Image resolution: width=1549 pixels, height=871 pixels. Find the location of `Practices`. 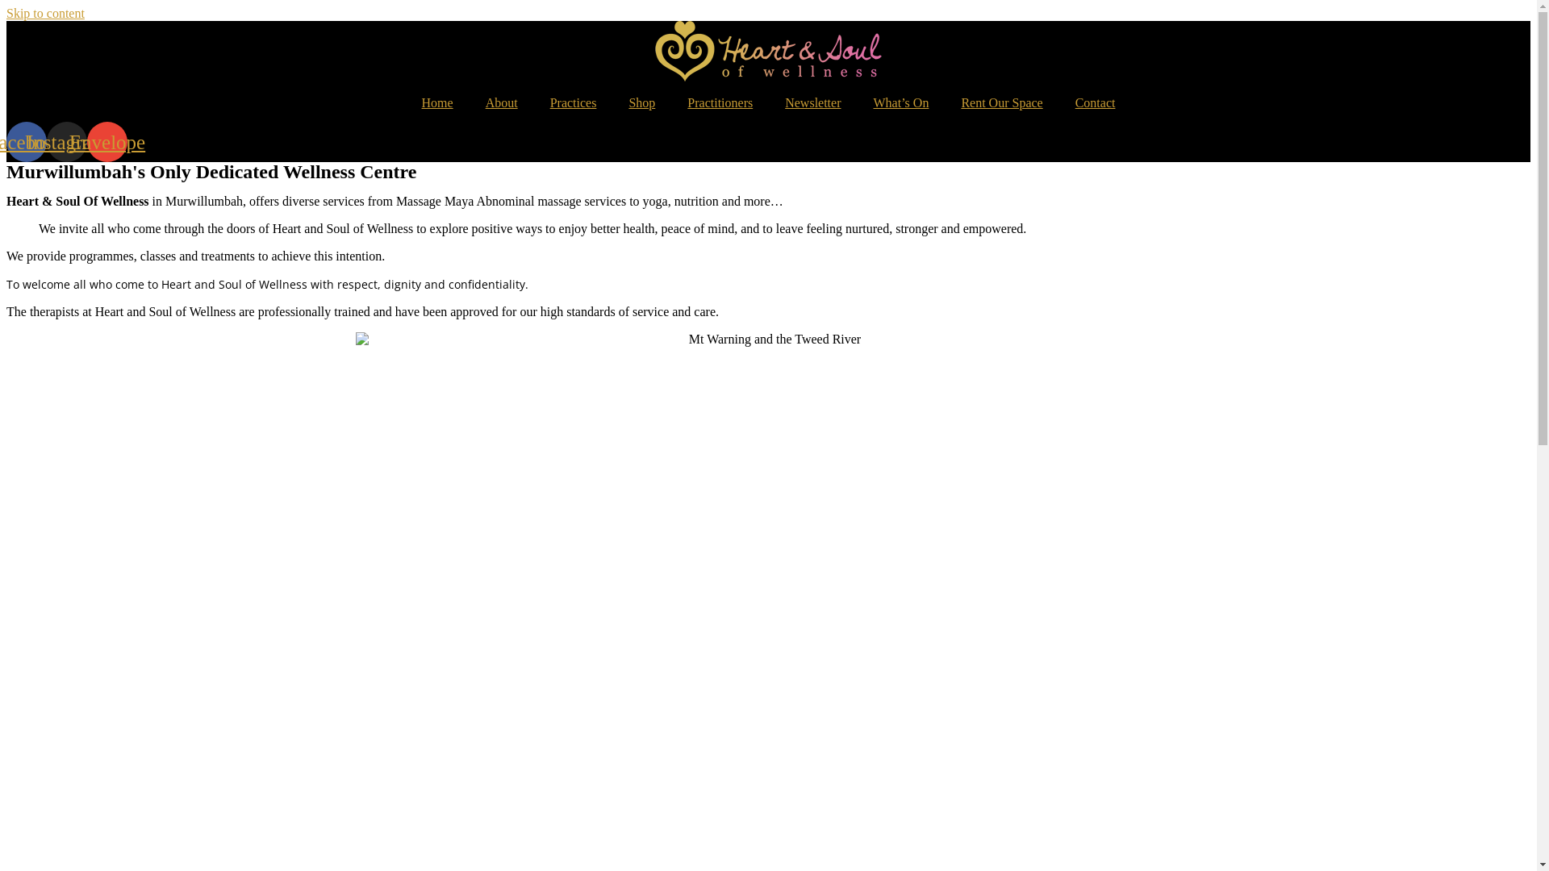

Practices is located at coordinates (574, 103).